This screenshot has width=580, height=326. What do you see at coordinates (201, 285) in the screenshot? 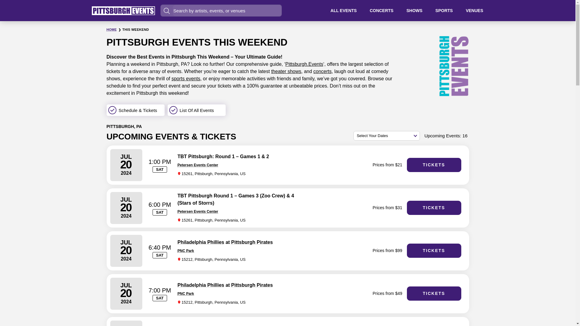
I see `Philadelphia Phillies` at bounding box center [201, 285].